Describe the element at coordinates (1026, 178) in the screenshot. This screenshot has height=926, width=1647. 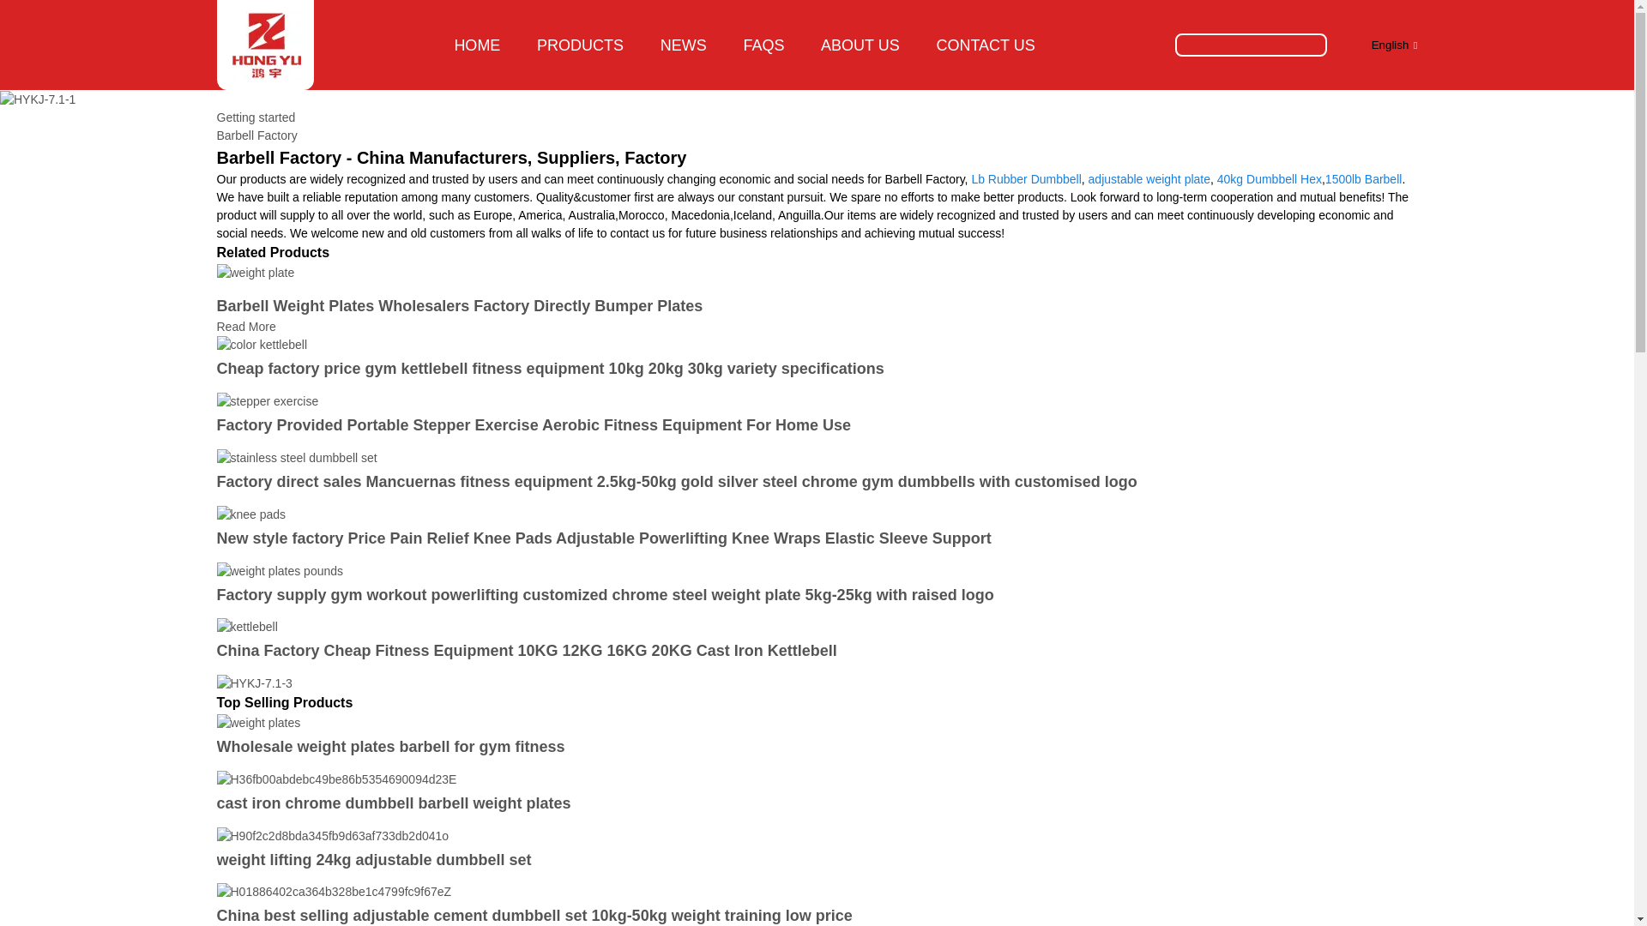
I see `Lb Rubber Dumbbell` at that location.